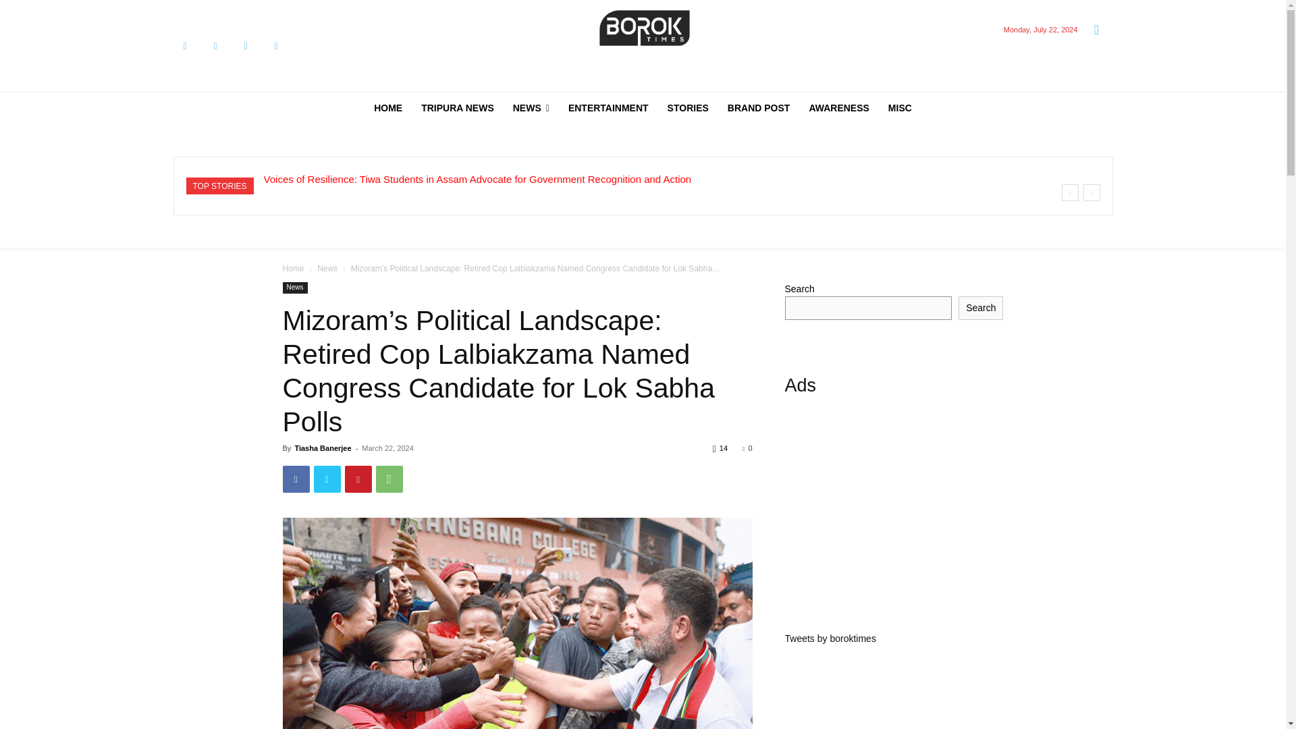 The width and height of the screenshot is (1296, 729). What do you see at coordinates (608, 108) in the screenshot?
I see `ENTERTAINMENT` at bounding box center [608, 108].